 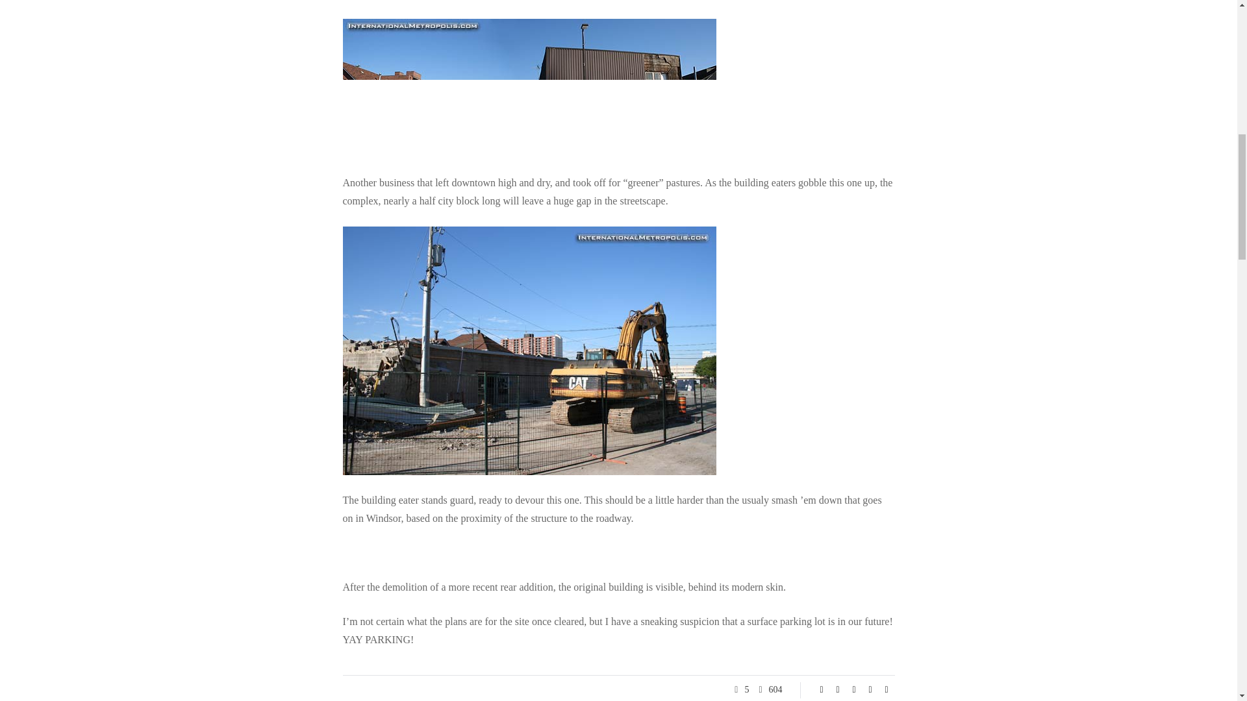 I want to click on Share with Facebook, so click(x=821, y=690).